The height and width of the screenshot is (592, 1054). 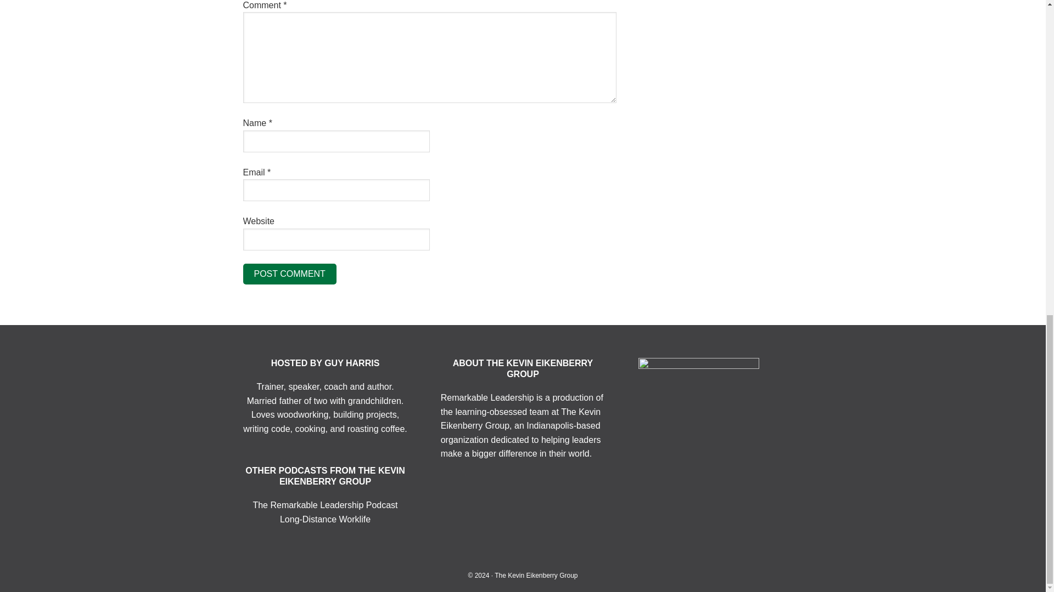 I want to click on The Kevin Eikenberry Group, so click(x=536, y=576).